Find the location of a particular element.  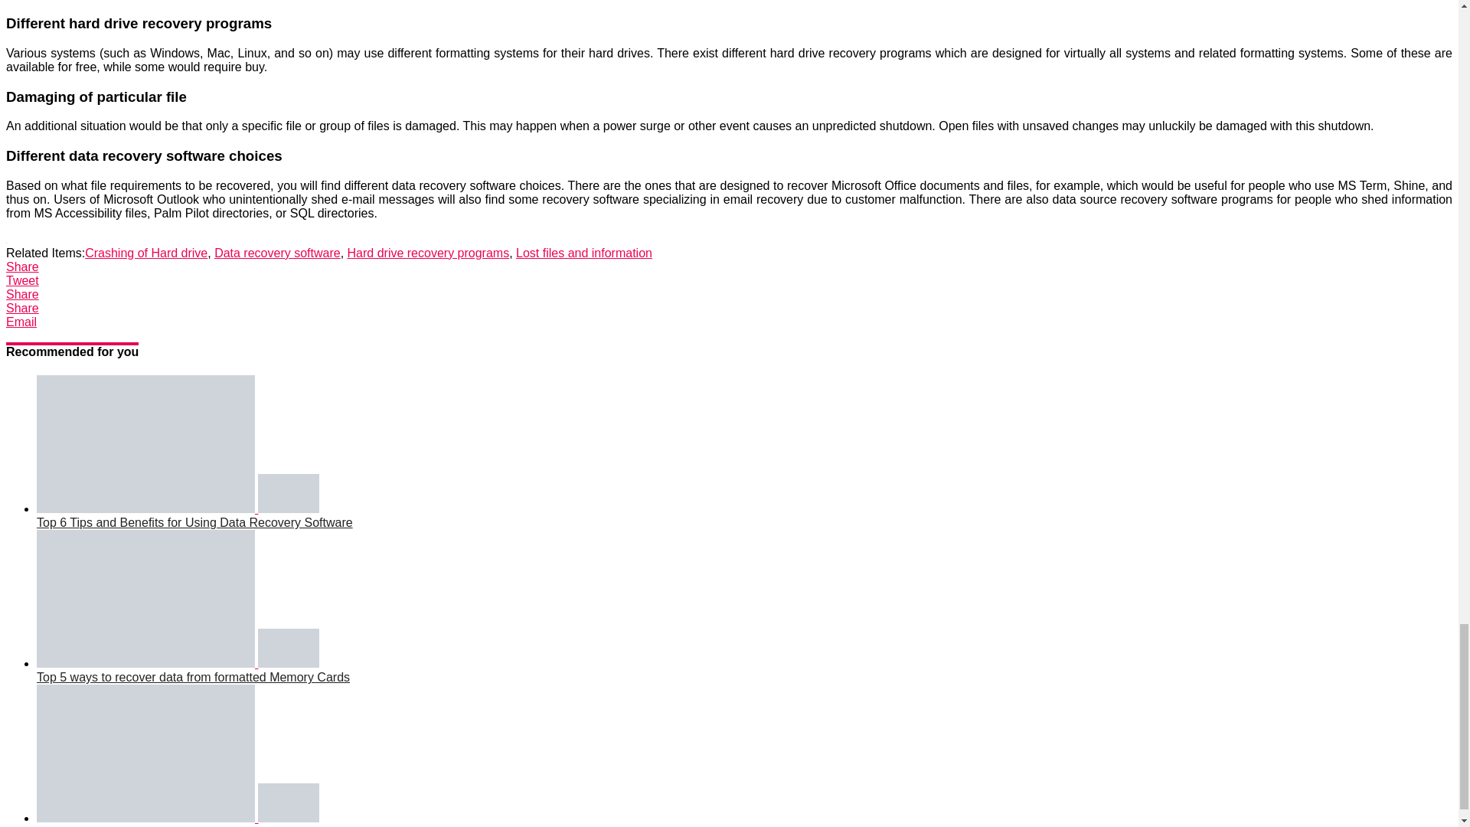

How to recover hard drive data perfectly is located at coordinates (178, 818).